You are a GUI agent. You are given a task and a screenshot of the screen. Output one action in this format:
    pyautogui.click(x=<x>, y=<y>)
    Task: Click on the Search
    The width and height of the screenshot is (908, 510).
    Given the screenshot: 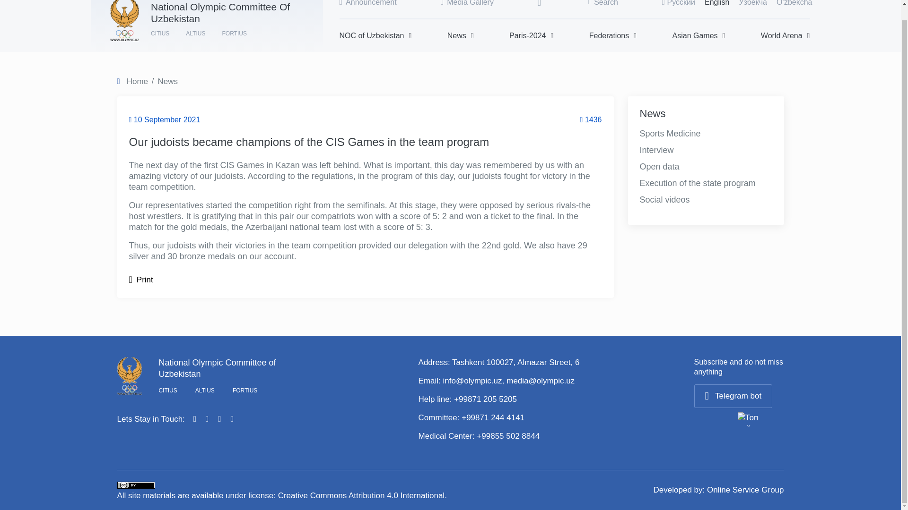 What is the action you would take?
    pyautogui.click(x=603, y=3)
    